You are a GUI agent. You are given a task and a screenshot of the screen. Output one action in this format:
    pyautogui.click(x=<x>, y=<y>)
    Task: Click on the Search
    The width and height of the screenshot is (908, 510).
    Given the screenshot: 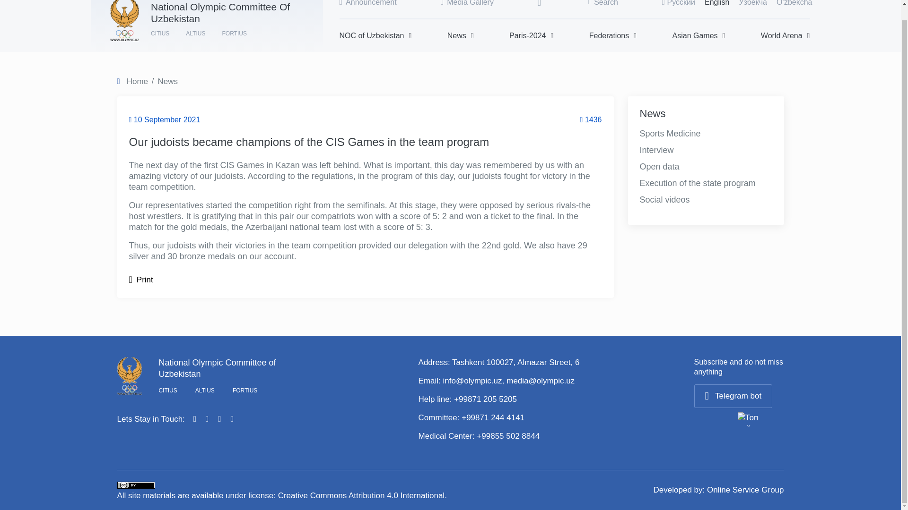 What is the action you would take?
    pyautogui.click(x=603, y=3)
    